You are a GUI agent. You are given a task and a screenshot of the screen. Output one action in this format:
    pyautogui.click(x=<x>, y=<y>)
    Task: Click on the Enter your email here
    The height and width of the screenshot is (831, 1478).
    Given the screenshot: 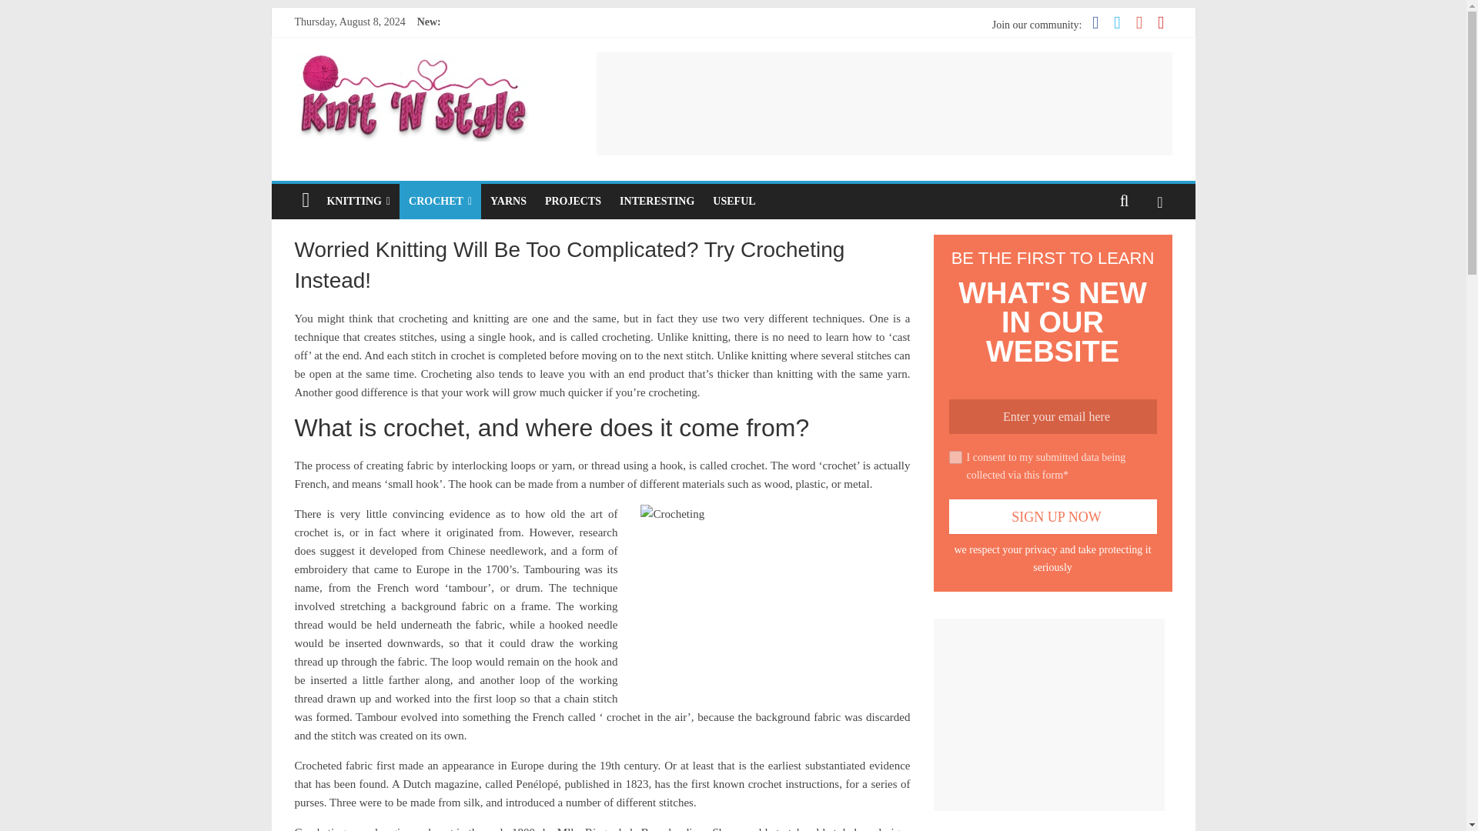 What is the action you would take?
    pyautogui.click(x=1052, y=416)
    